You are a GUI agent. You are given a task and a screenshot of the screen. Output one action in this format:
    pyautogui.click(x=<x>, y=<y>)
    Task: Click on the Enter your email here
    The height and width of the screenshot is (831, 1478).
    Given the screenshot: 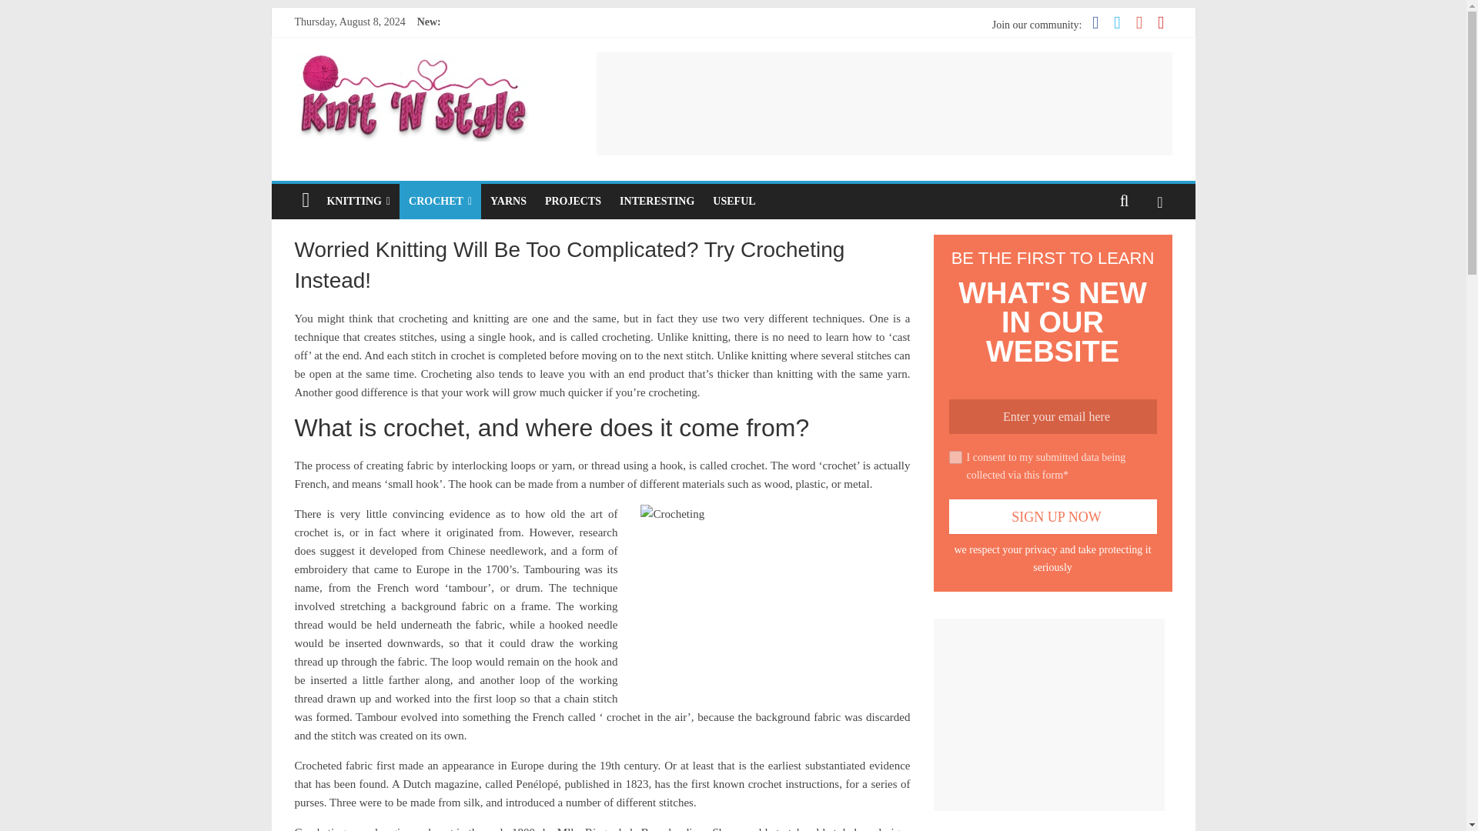 What is the action you would take?
    pyautogui.click(x=1052, y=416)
    